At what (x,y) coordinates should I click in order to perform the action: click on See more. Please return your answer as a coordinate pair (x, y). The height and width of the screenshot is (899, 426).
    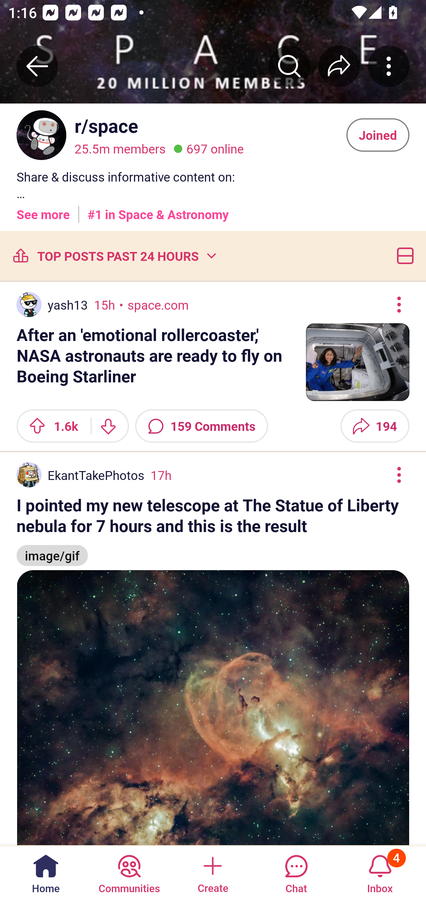
    Looking at the image, I should click on (43, 210).